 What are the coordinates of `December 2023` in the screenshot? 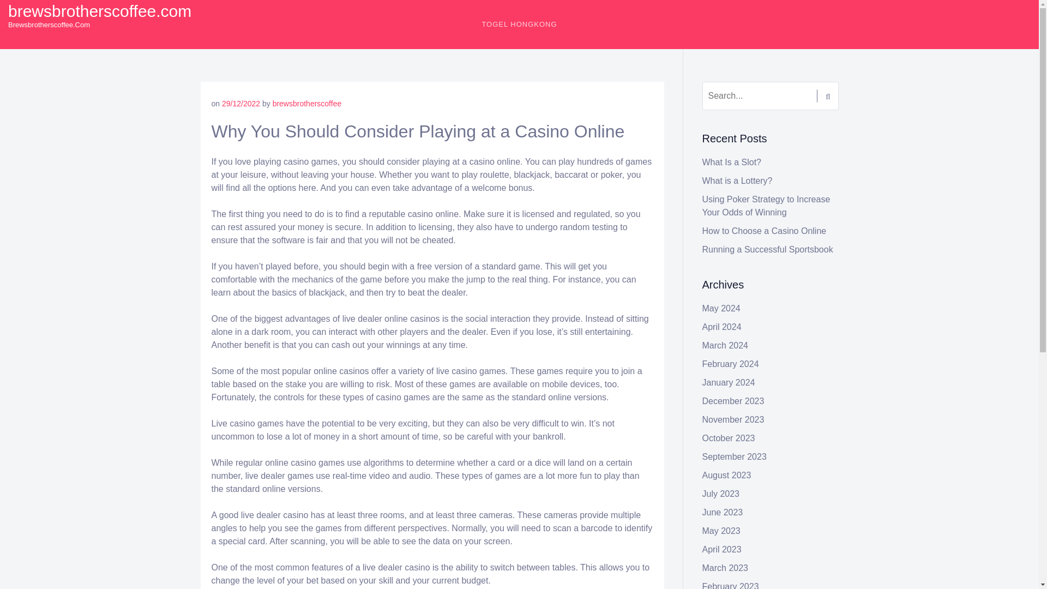 It's located at (733, 401).